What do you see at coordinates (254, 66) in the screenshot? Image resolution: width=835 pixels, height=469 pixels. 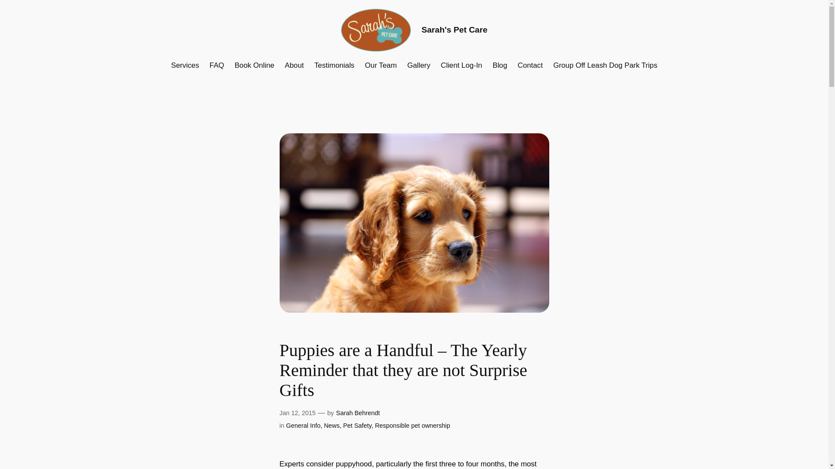 I see `Book Online` at bounding box center [254, 66].